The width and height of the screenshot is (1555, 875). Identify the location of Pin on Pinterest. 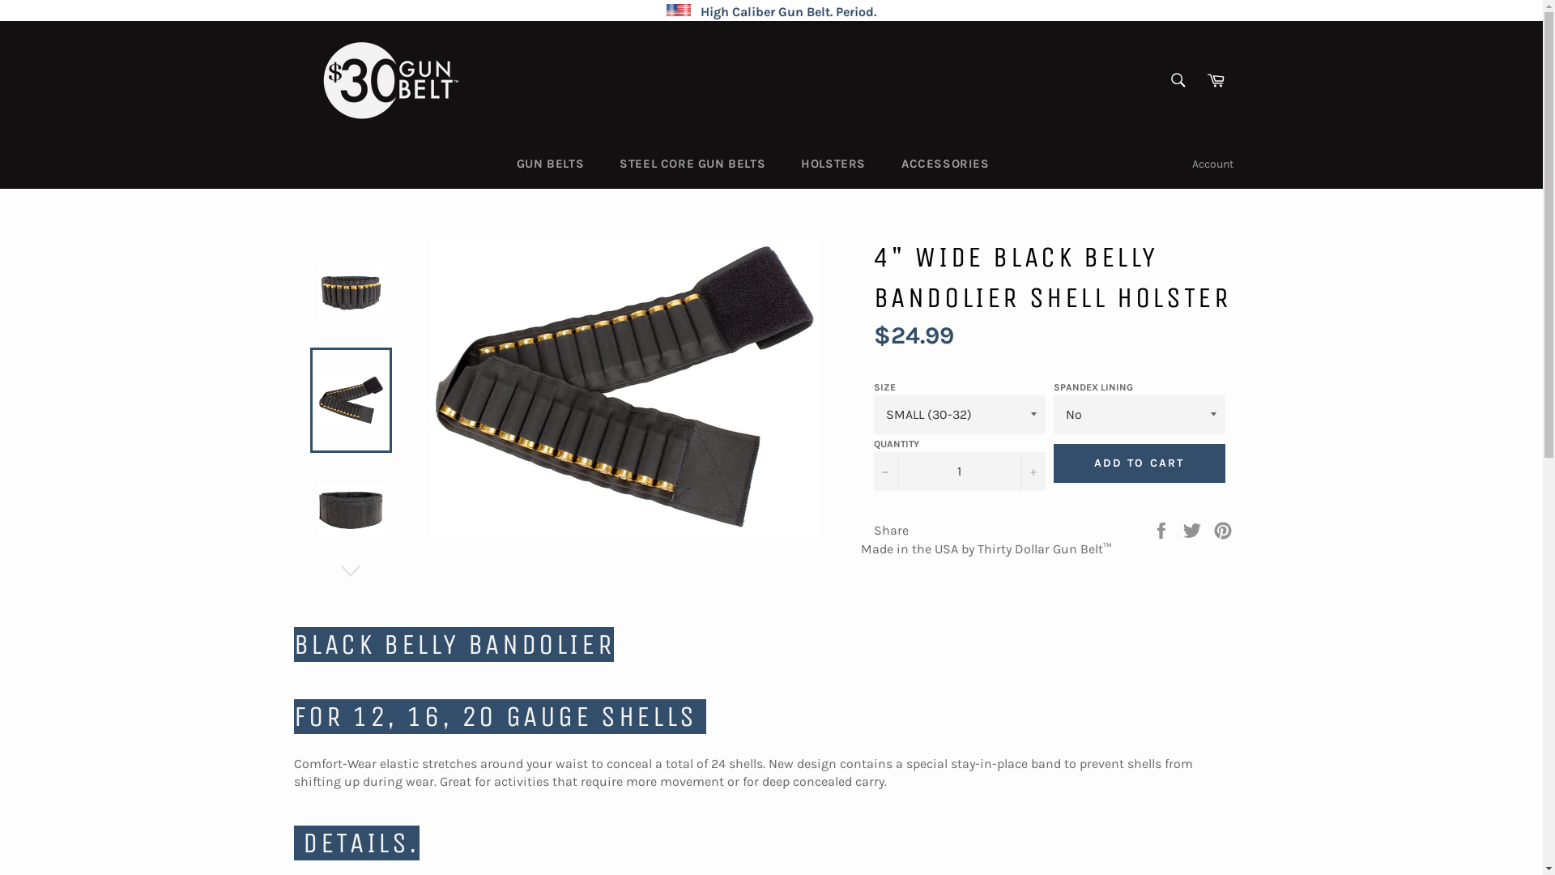
(1223, 530).